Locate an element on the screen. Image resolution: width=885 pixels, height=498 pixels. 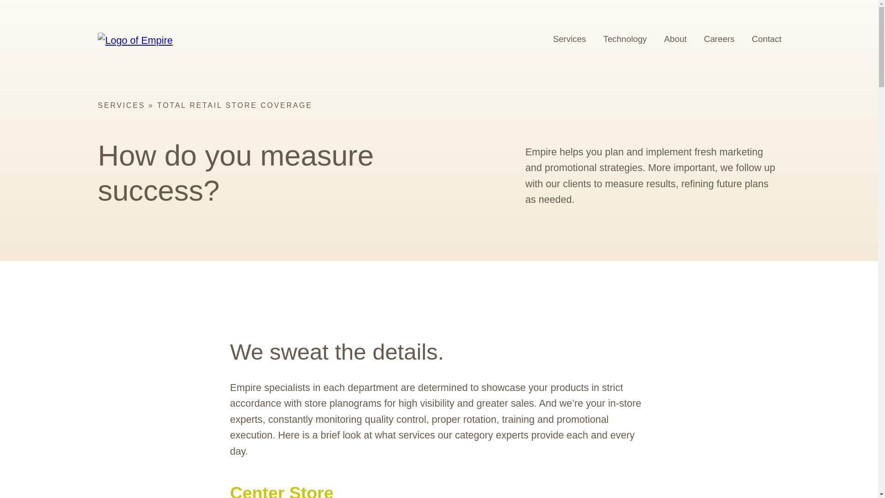
Services is located at coordinates (570, 39).